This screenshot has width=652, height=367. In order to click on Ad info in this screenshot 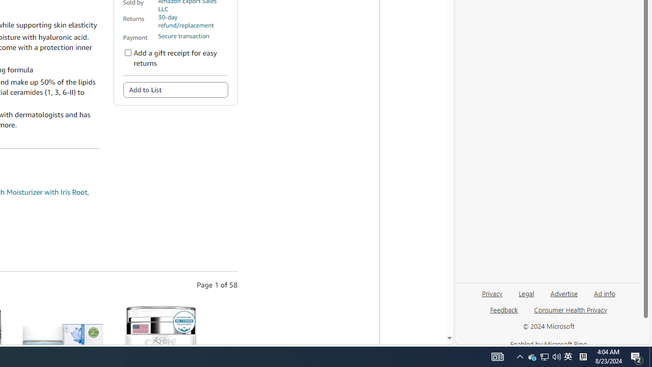, I will do `click(605, 293)`.